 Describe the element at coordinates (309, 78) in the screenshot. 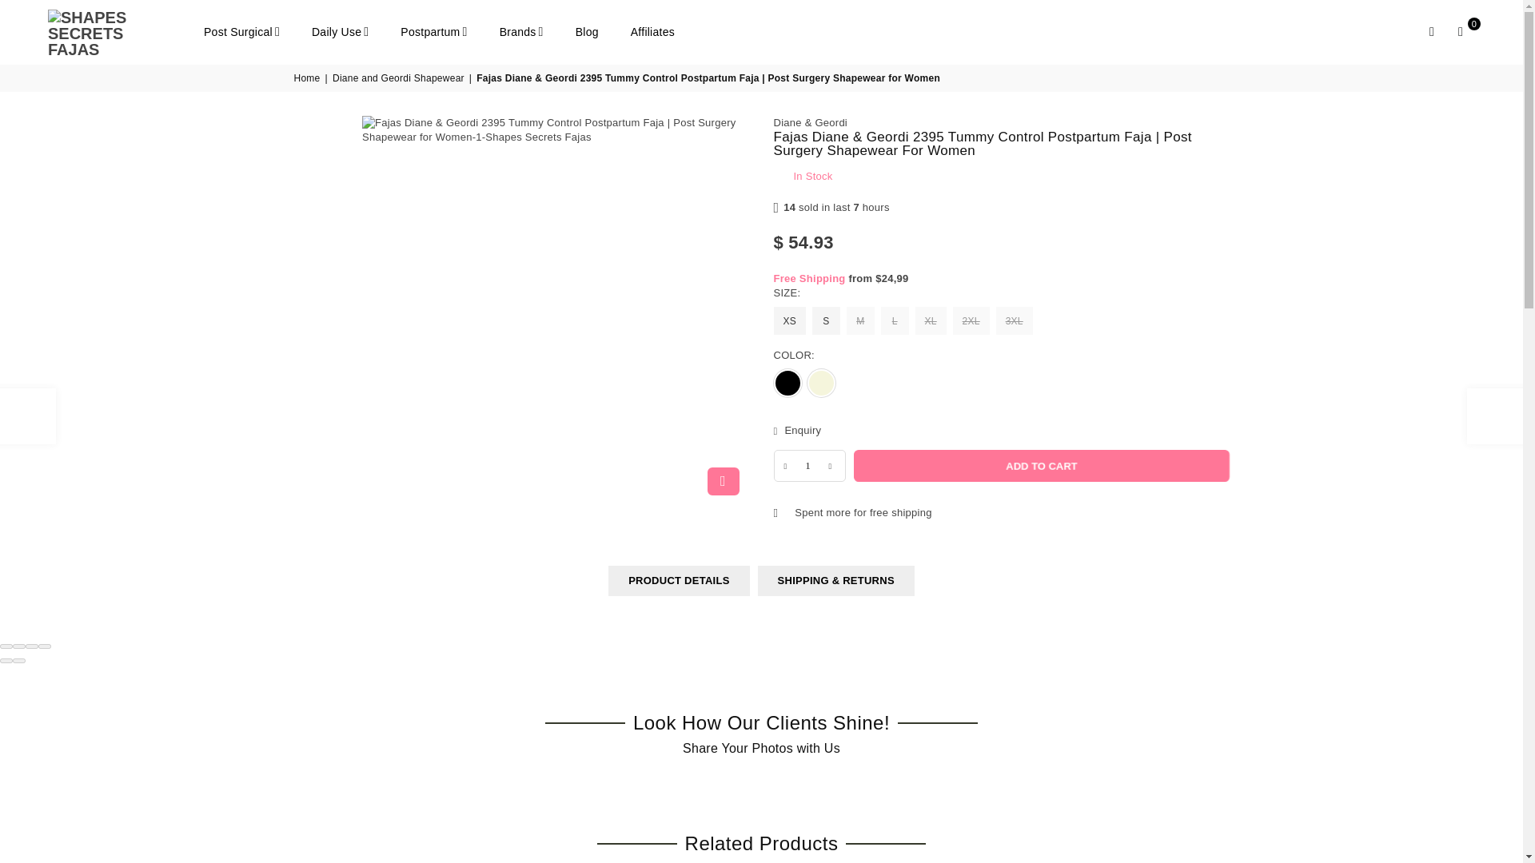

I see `Back to the home page` at that location.